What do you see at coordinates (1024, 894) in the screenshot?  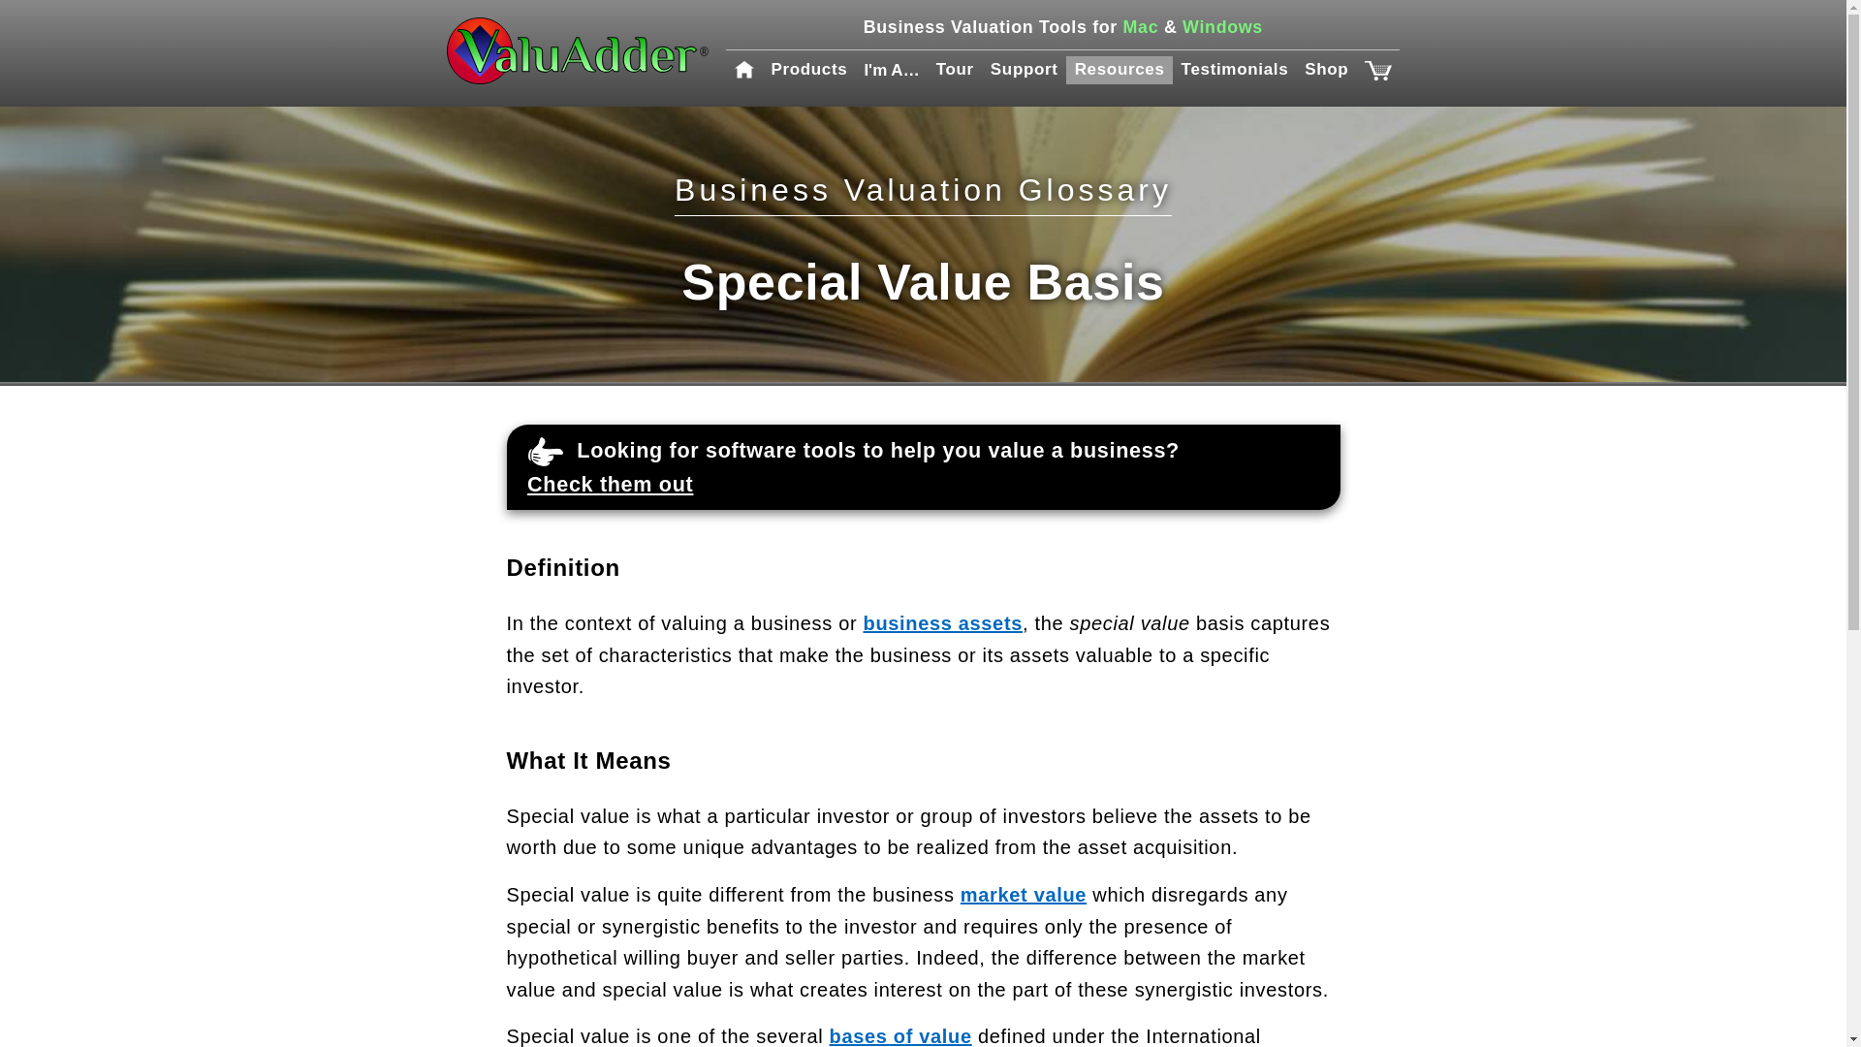 I see `market value` at bounding box center [1024, 894].